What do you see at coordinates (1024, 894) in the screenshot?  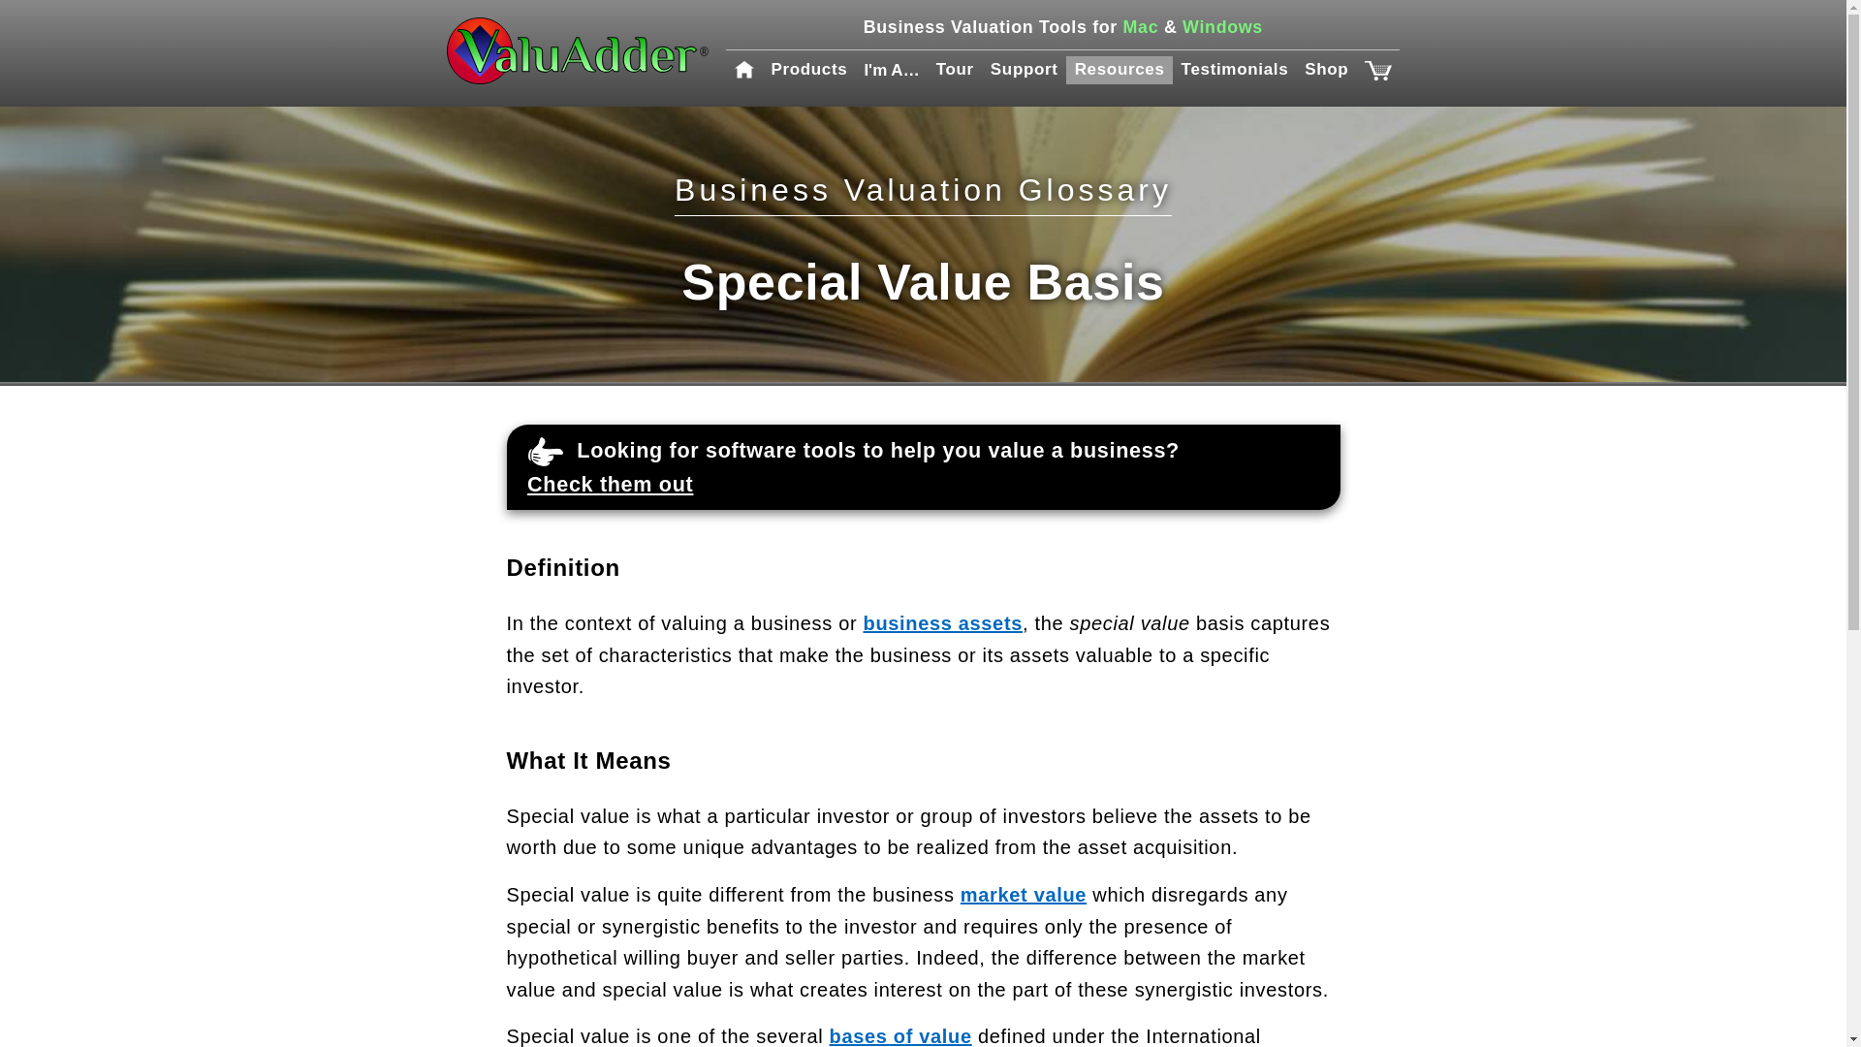 I see `market value` at bounding box center [1024, 894].